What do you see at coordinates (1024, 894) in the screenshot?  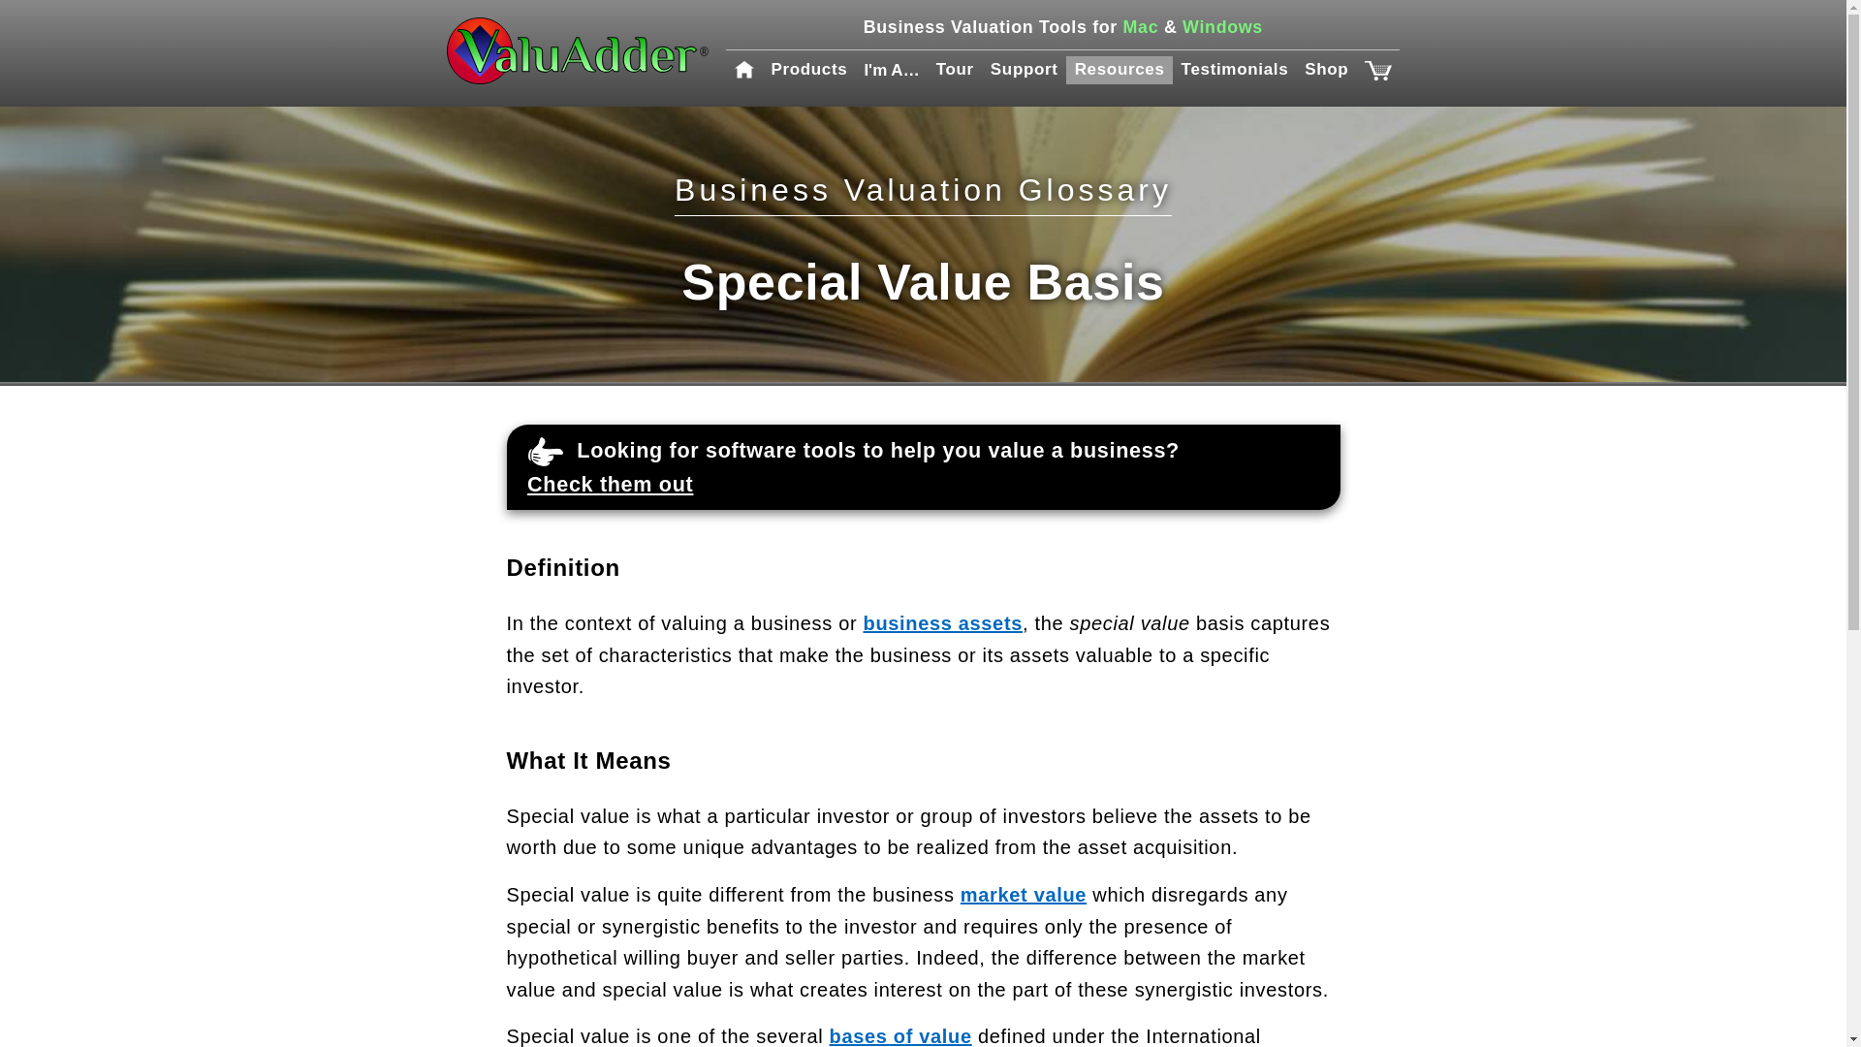 I see `market value` at bounding box center [1024, 894].